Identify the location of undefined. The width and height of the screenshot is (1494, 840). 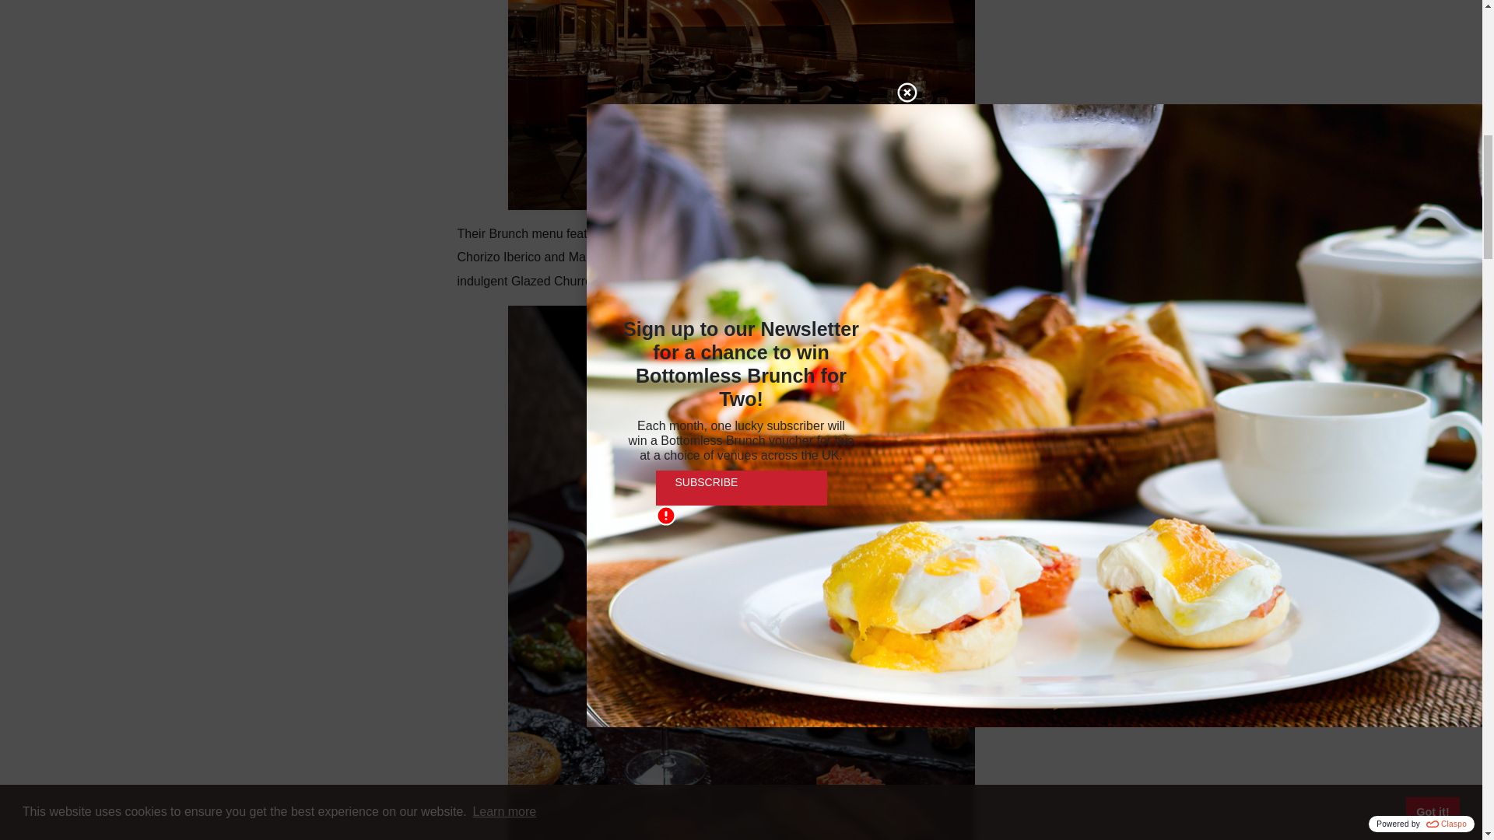
(741, 105).